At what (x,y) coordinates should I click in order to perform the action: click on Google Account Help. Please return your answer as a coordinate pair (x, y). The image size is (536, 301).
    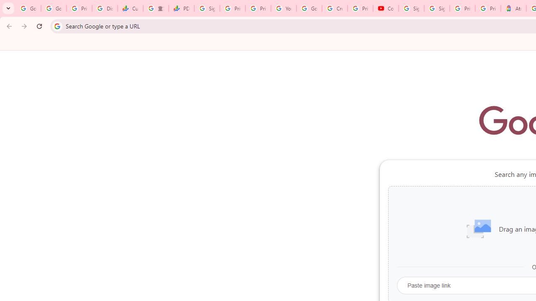
    Looking at the image, I should click on (309, 8).